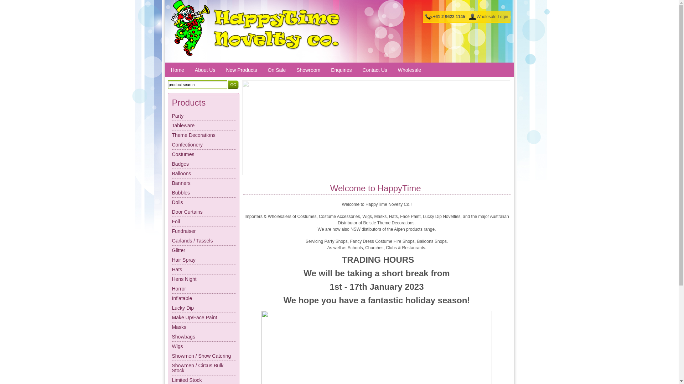 This screenshot has height=384, width=684. What do you see at coordinates (410, 70) in the screenshot?
I see `Wholesale` at bounding box center [410, 70].